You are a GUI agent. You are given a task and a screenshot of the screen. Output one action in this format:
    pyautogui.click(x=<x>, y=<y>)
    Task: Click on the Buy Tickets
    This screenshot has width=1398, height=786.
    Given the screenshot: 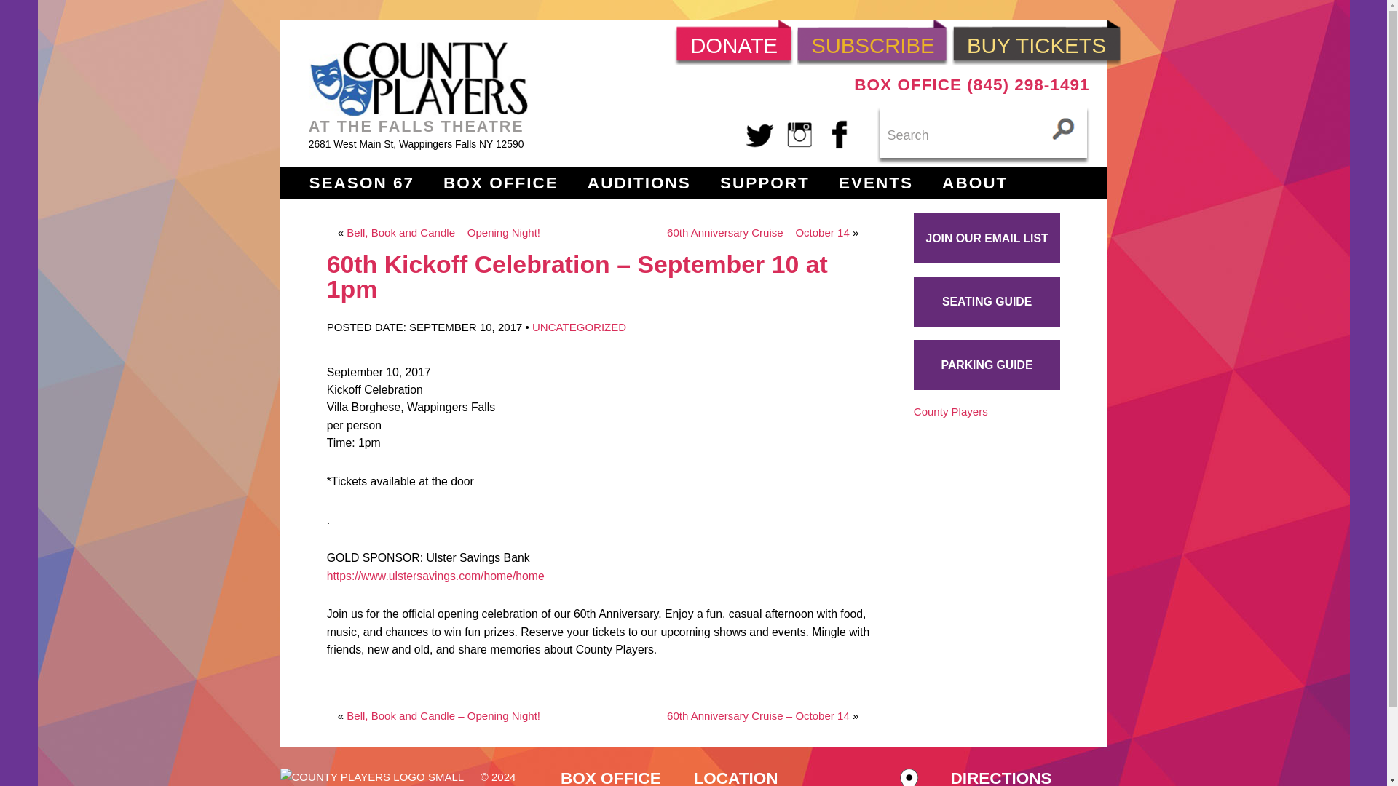 What is the action you would take?
    pyautogui.click(x=1036, y=42)
    